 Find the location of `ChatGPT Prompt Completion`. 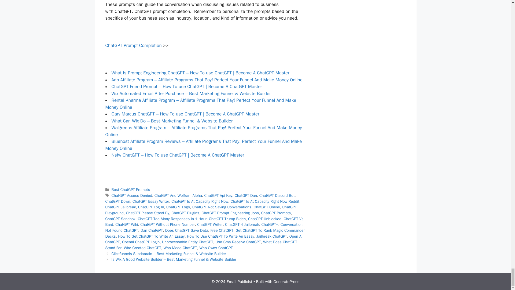

ChatGPT Prompt Completion is located at coordinates (133, 45).